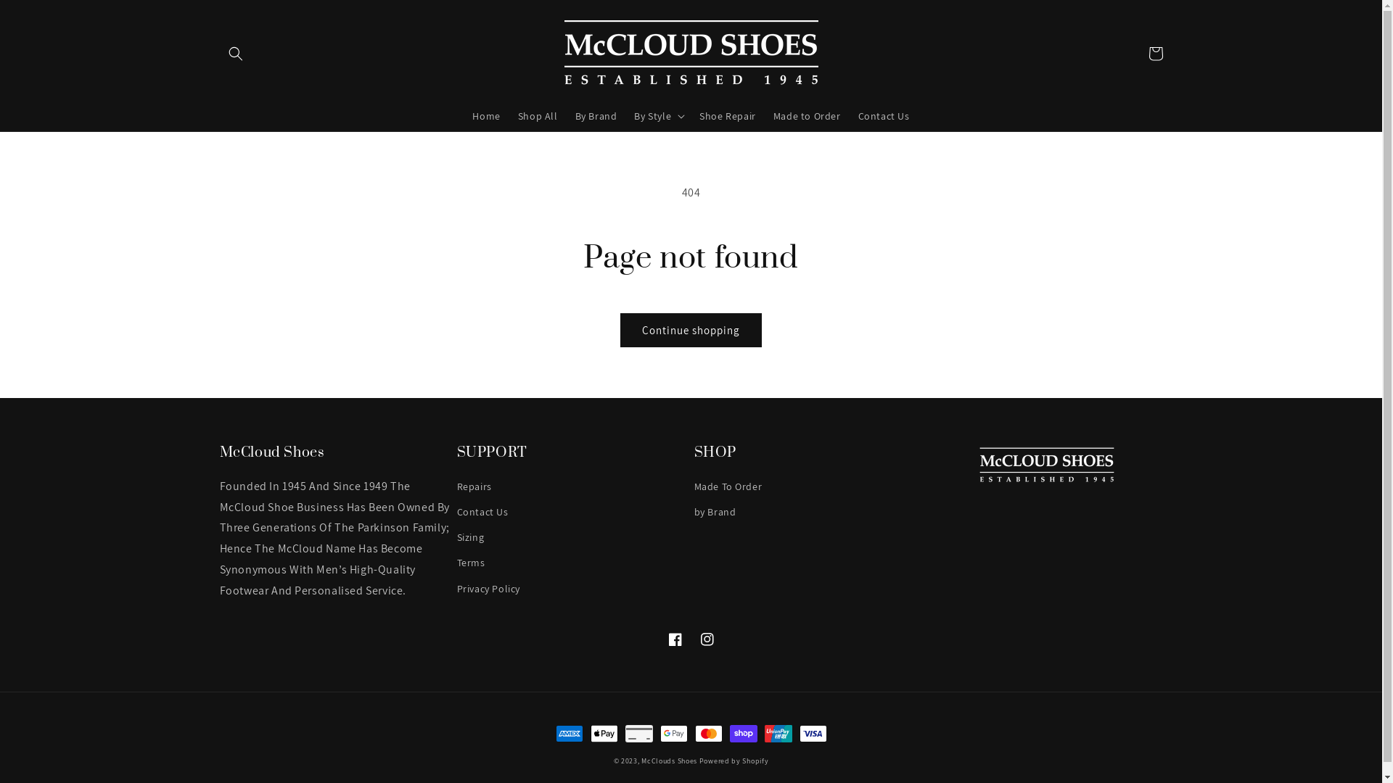 The height and width of the screenshot is (783, 1393). What do you see at coordinates (691, 331) in the screenshot?
I see `Continue shopping` at bounding box center [691, 331].